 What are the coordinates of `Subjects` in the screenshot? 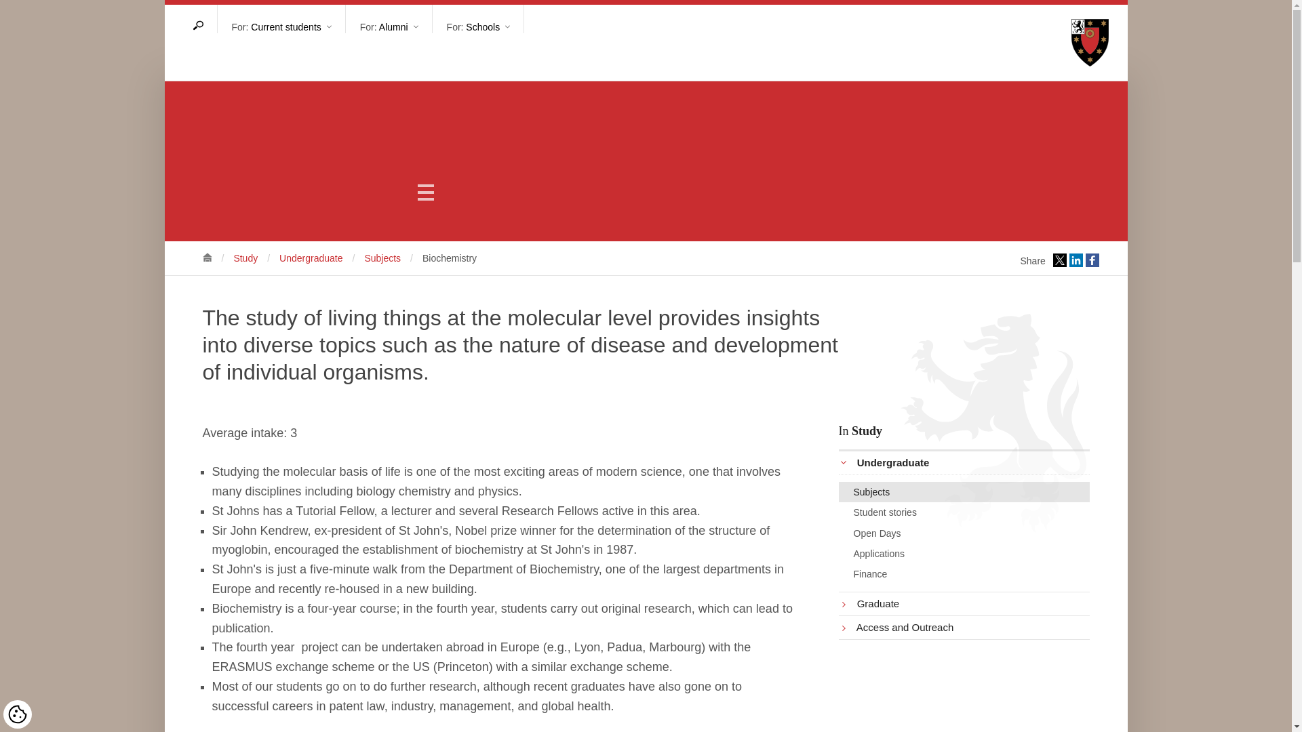 It's located at (382, 258).